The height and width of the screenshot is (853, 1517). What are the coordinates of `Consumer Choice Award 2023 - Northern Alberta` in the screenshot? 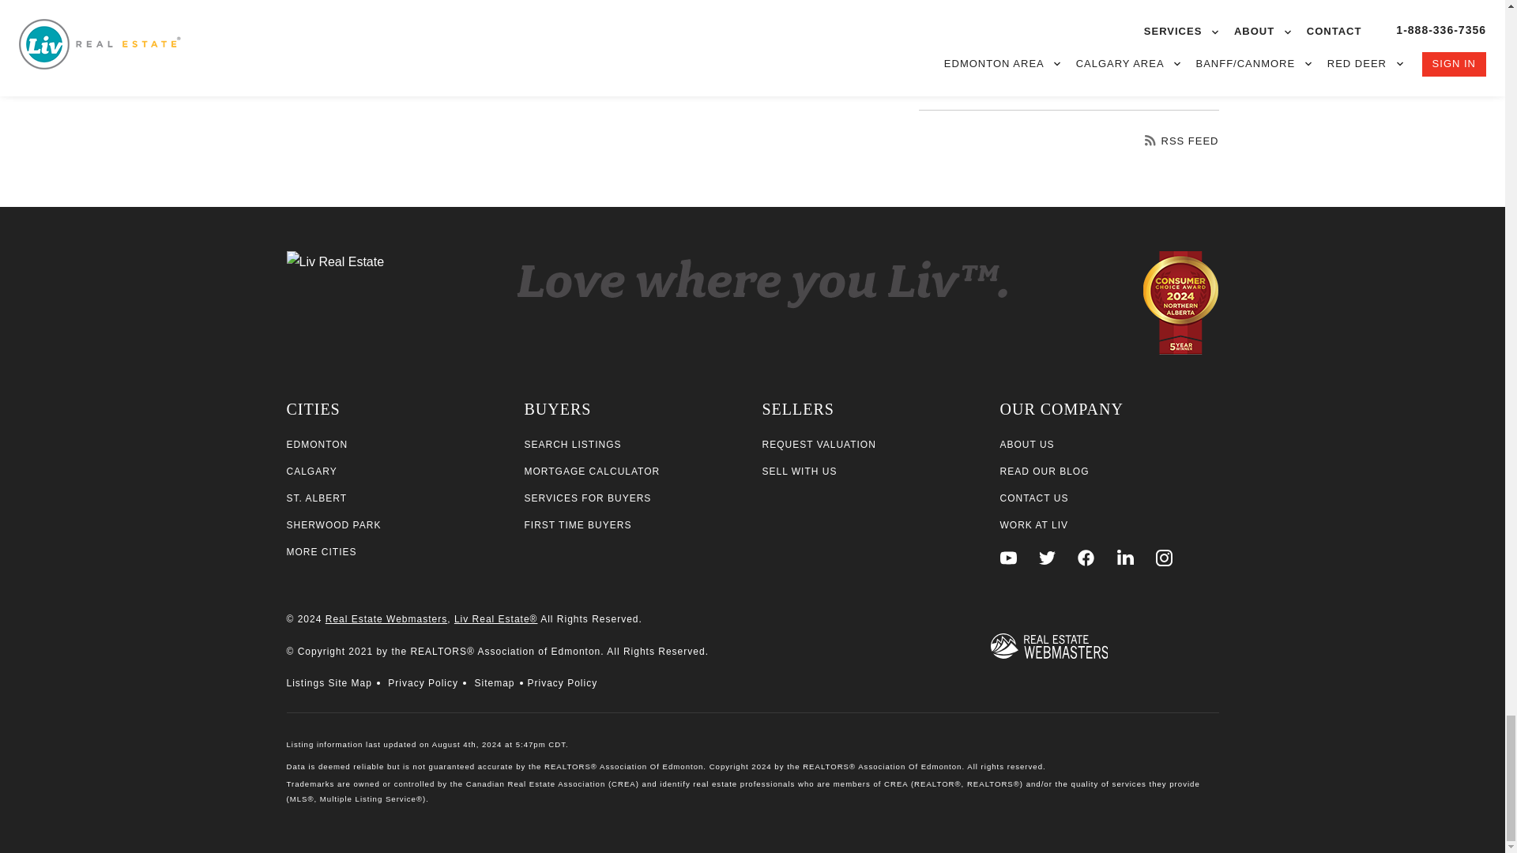 It's located at (1180, 306).